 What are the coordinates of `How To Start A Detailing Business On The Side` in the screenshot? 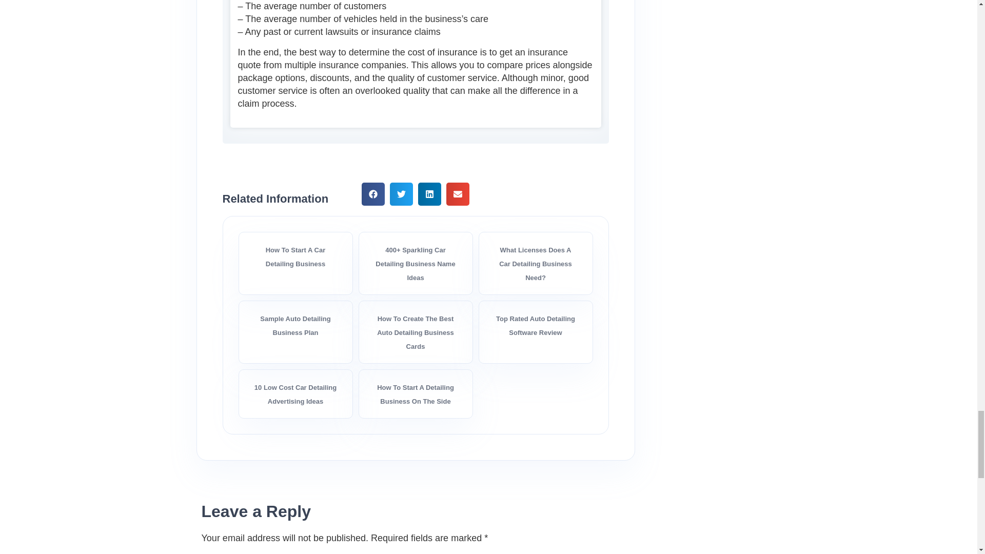 It's located at (416, 394).